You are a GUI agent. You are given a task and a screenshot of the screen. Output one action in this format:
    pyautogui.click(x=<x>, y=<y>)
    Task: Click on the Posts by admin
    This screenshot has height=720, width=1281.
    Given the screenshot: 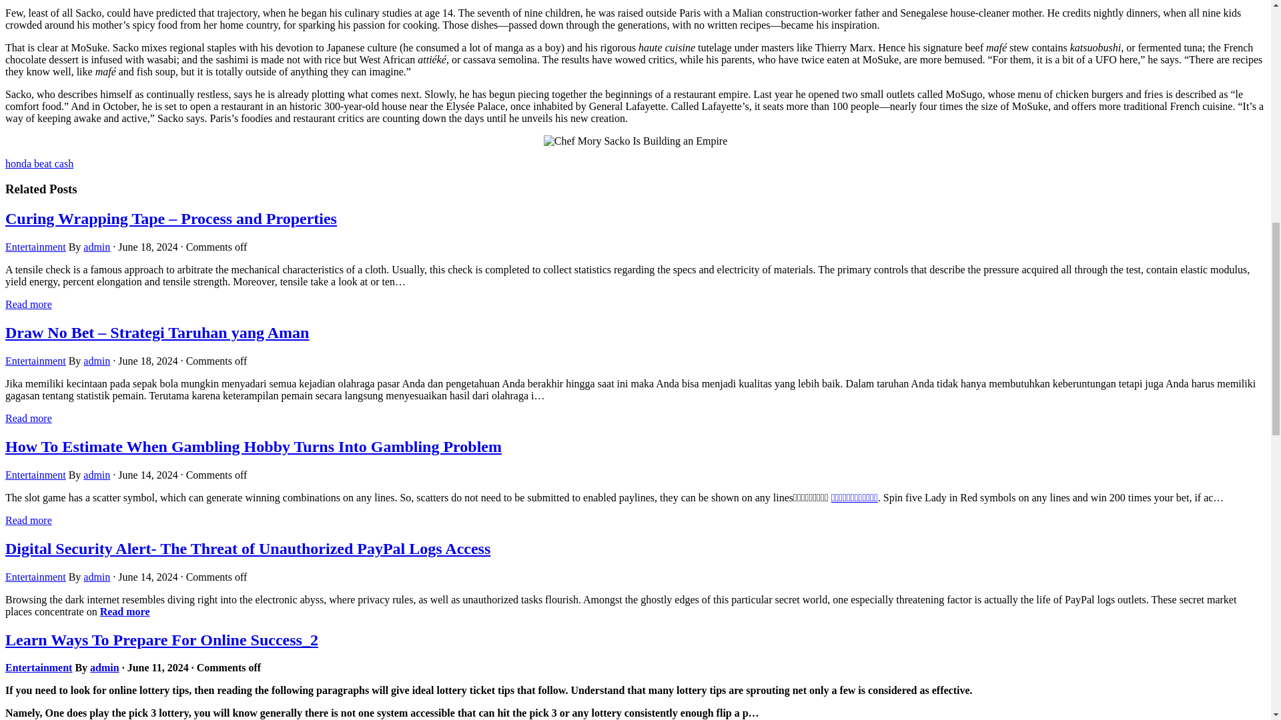 What is the action you would take?
    pyautogui.click(x=104, y=667)
    